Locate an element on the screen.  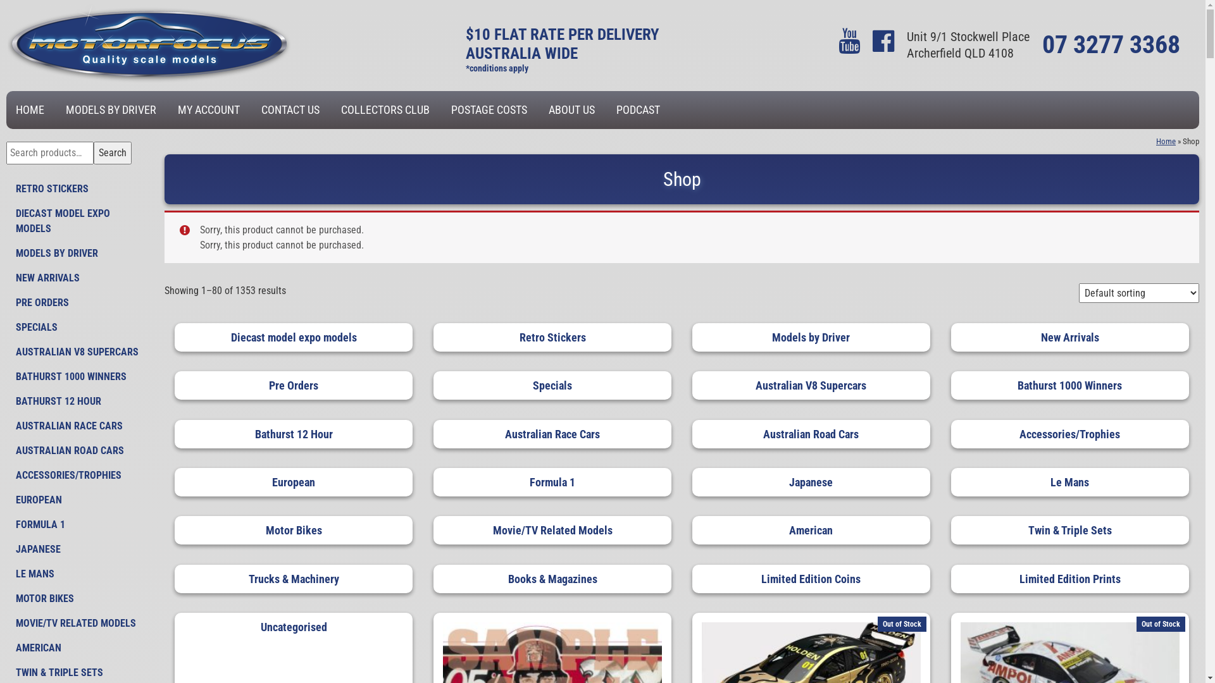
Uncategorised is located at coordinates (294, 627).